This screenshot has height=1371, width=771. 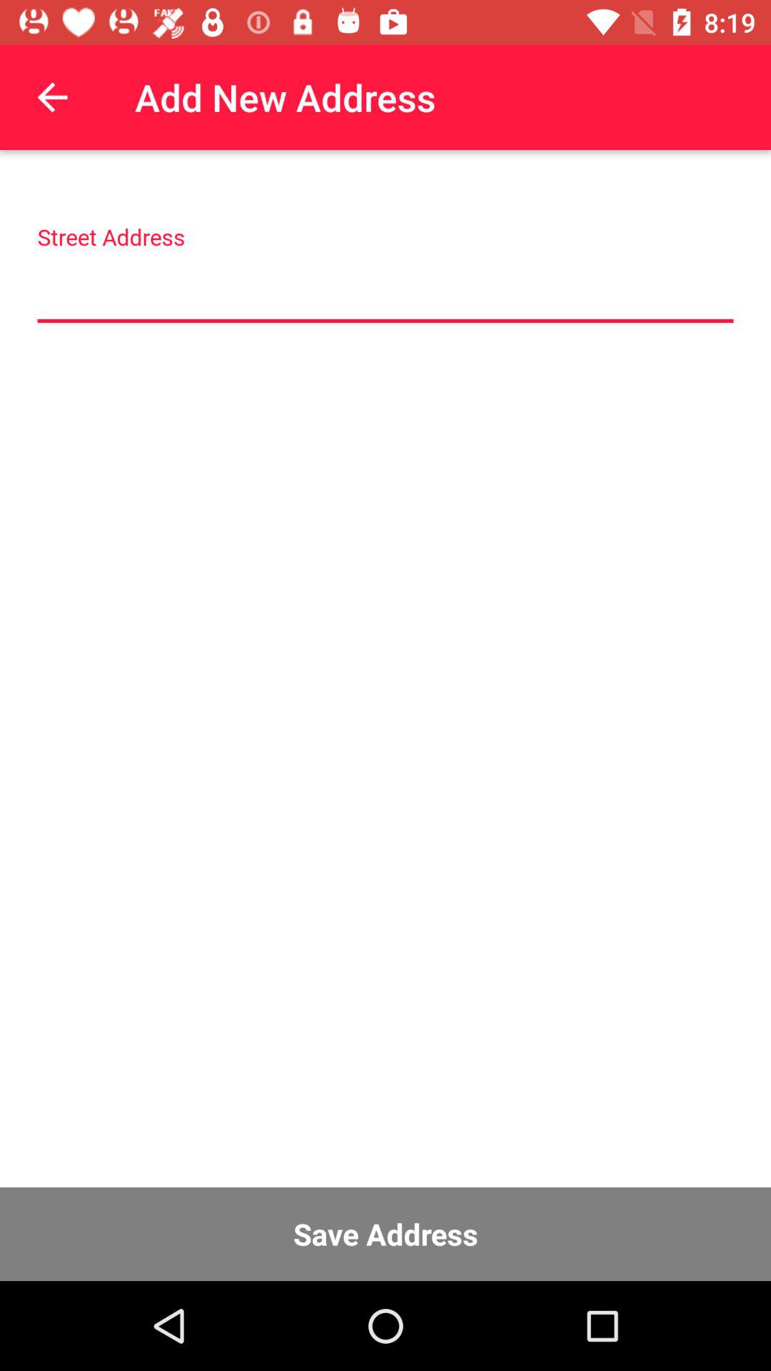 I want to click on enter street address, so click(x=385, y=290).